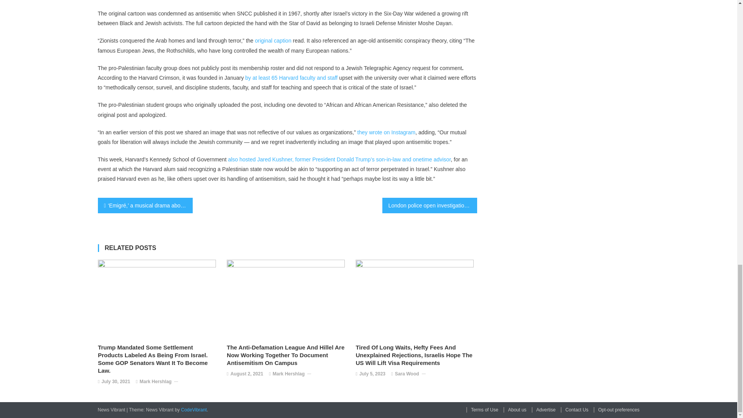 The height and width of the screenshot is (418, 743). Describe the element at coordinates (386, 132) in the screenshot. I see `they wrote on Instagram` at that location.